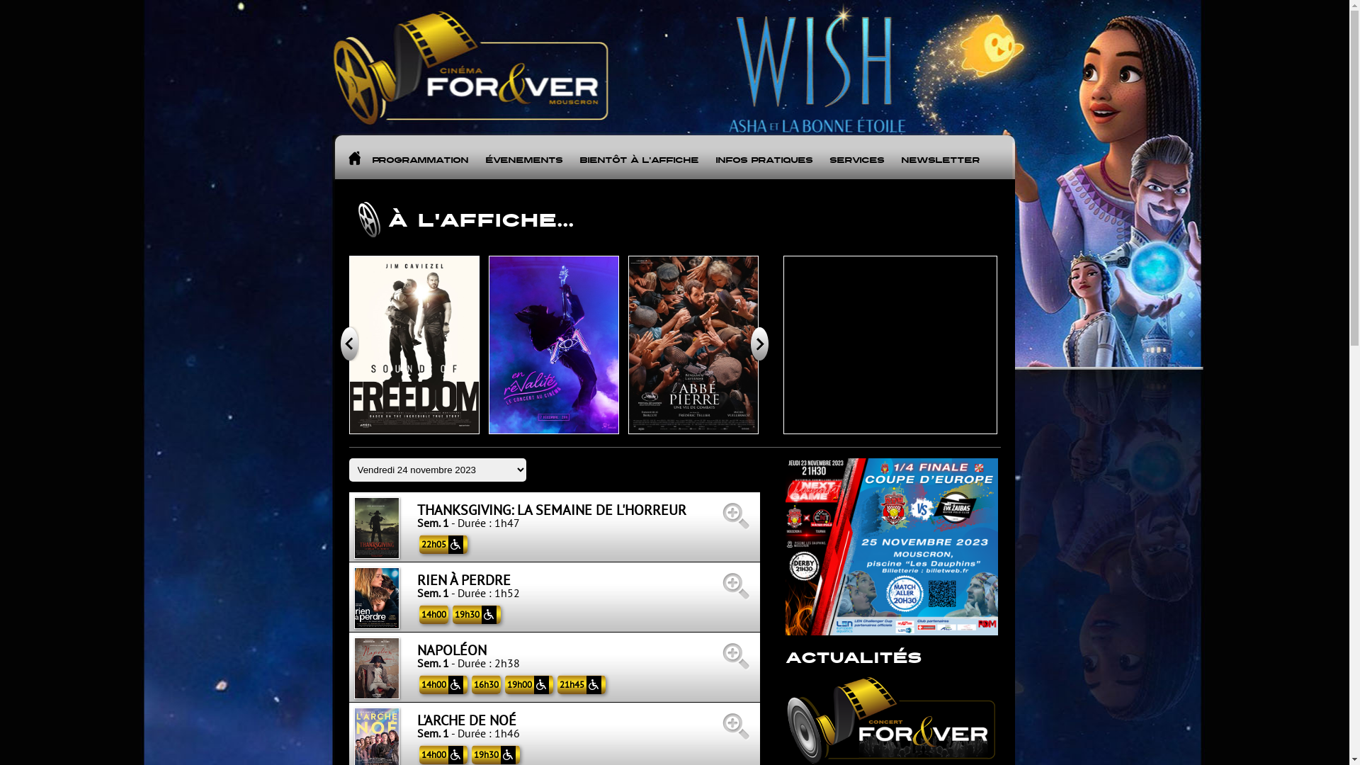 Image resolution: width=1360 pixels, height=765 pixels. I want to click on 14h00, so click(443, 755).